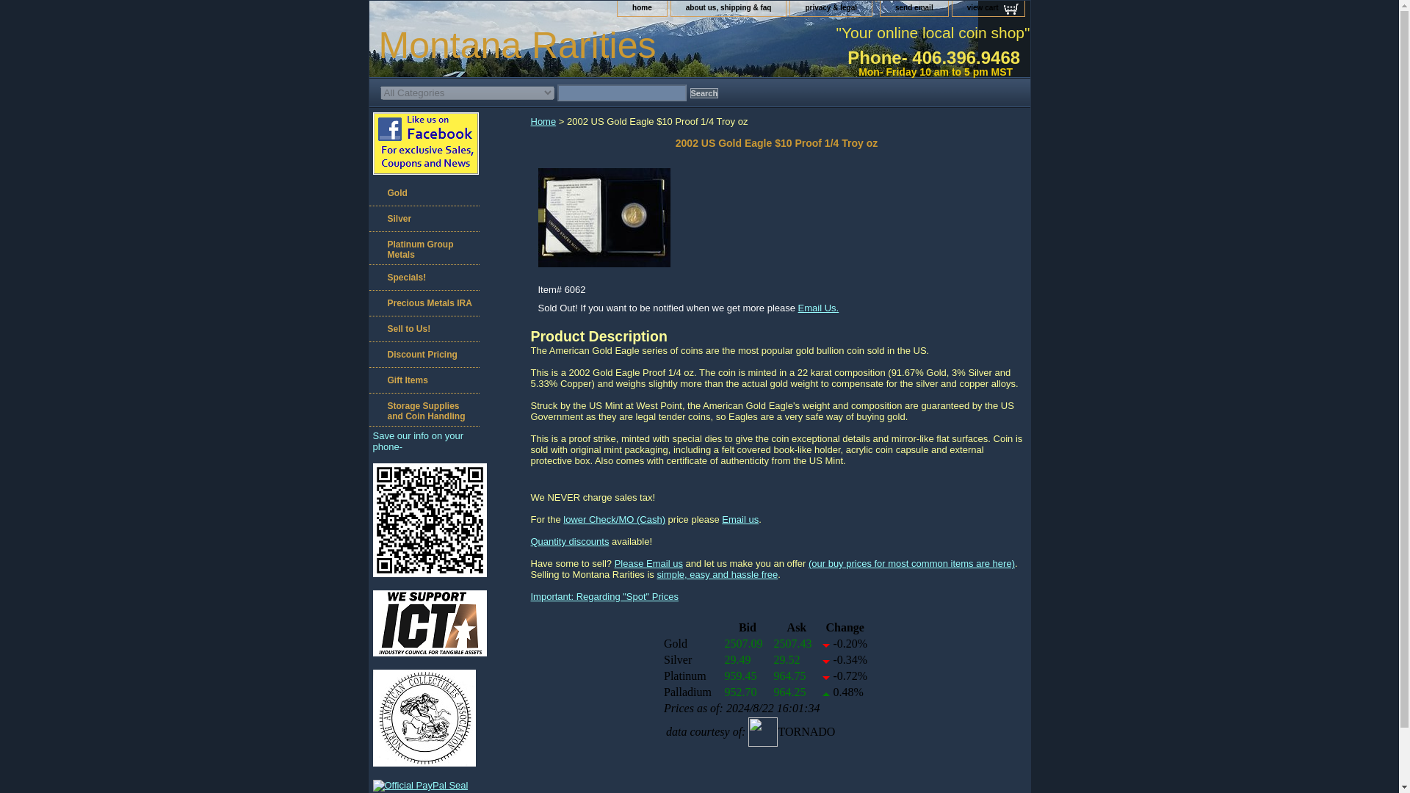 The height and width of the screenshot is (793, 1410). Describe the element at coordinates (533, 47) in the screenshot. I see `Montana Rarities` at that location.